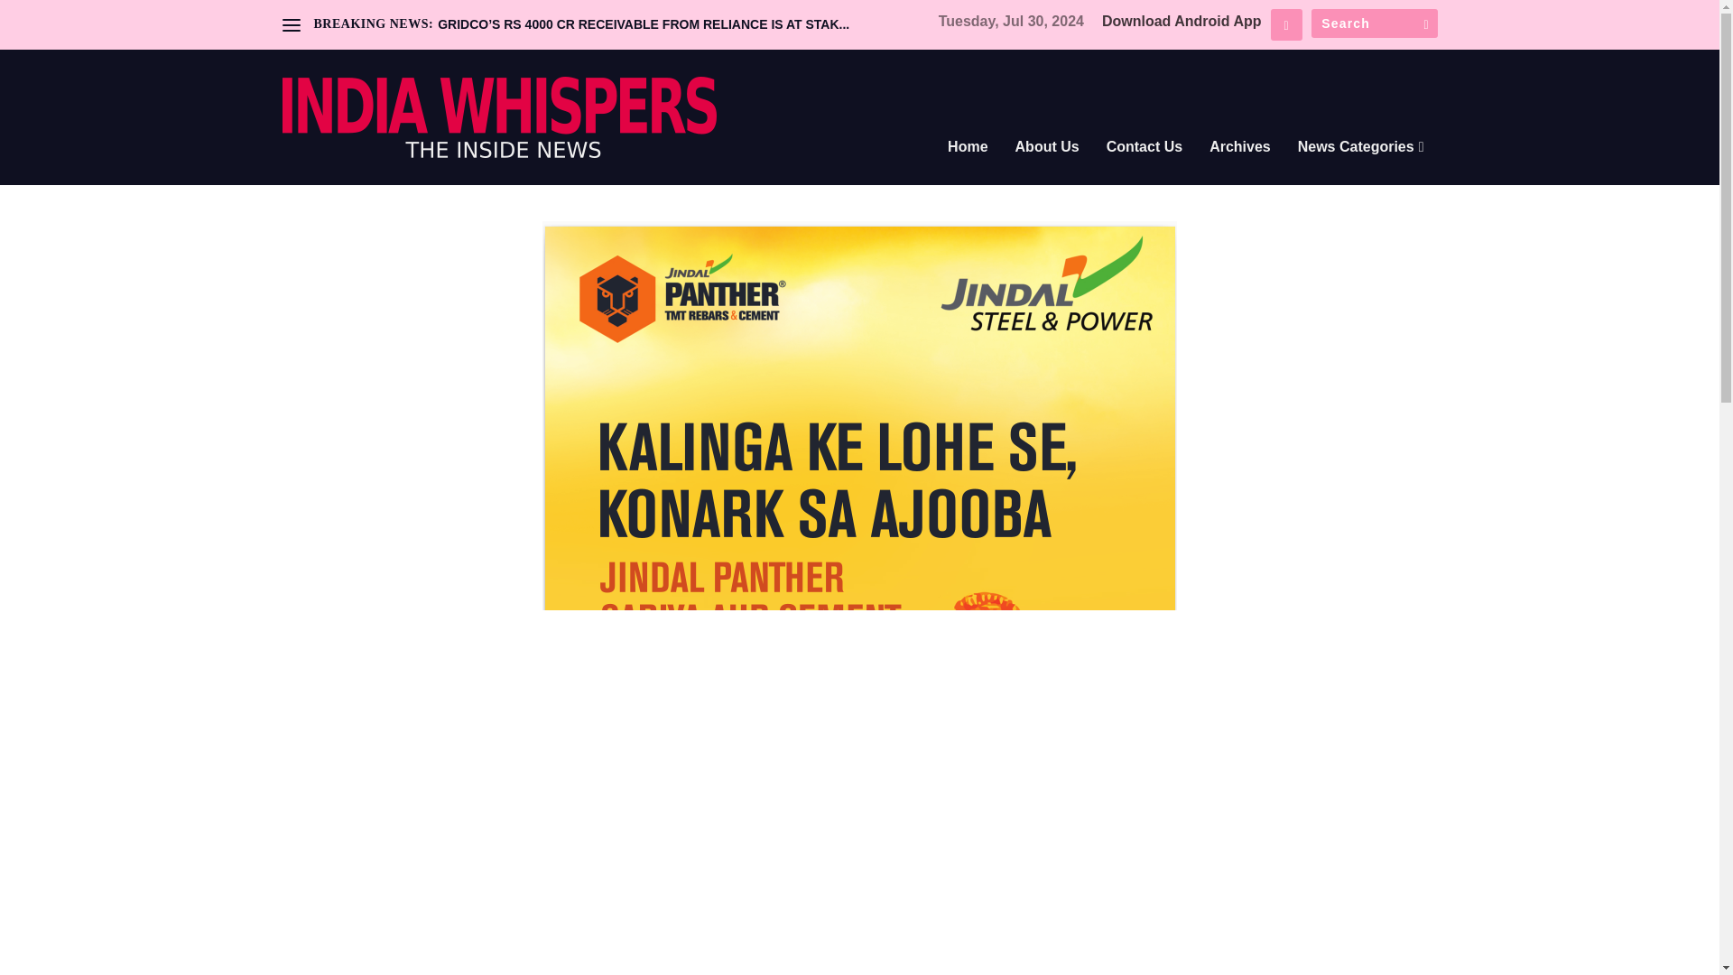 This screenshot has width=1733, height=975. Describe the element at coordinates (1361, 172) in the screenshot. I see `News Categories` at that location.